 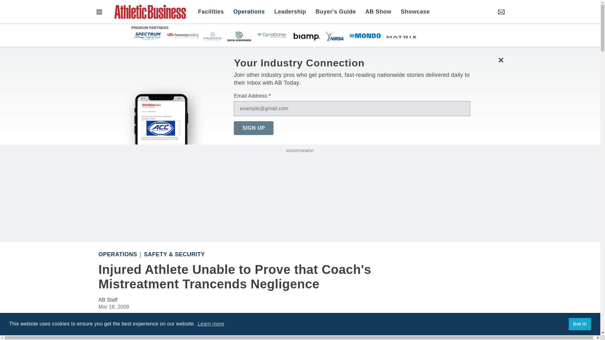 What do you see at coordinates (336, 11) in the screenshot?
I see `Buyer's Guide` at bounding box center [336, 11].